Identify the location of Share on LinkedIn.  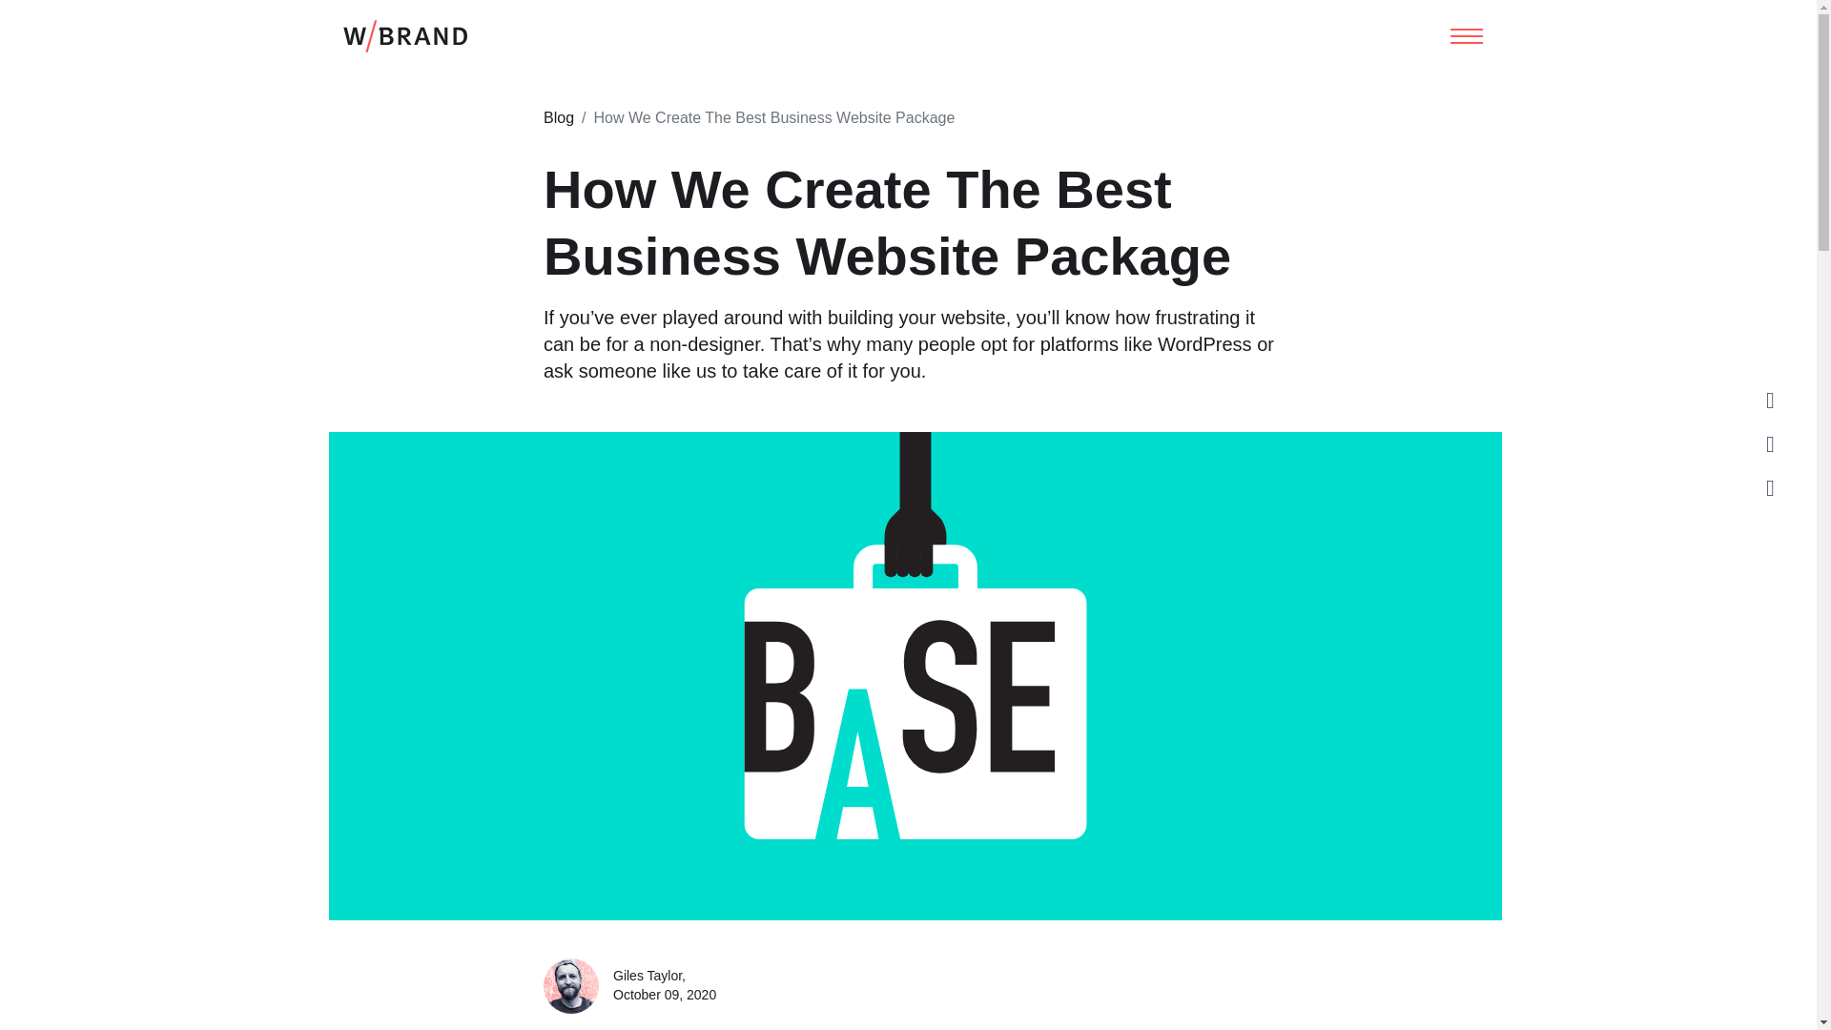
(1769, 401).